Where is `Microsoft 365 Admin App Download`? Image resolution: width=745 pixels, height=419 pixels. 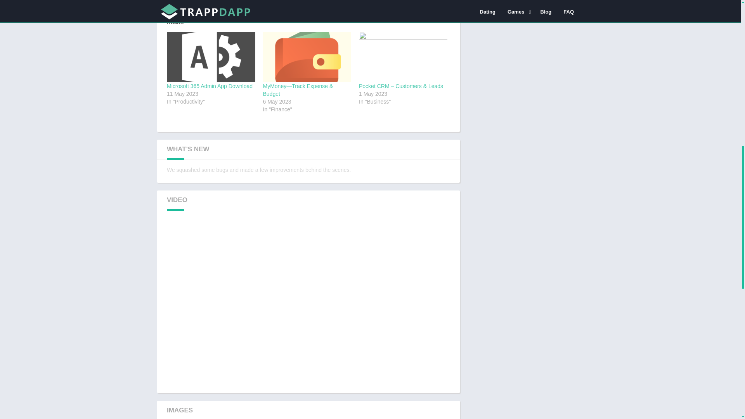
Microsoft 365 Admin App Download is located at coordinates (210, 86).